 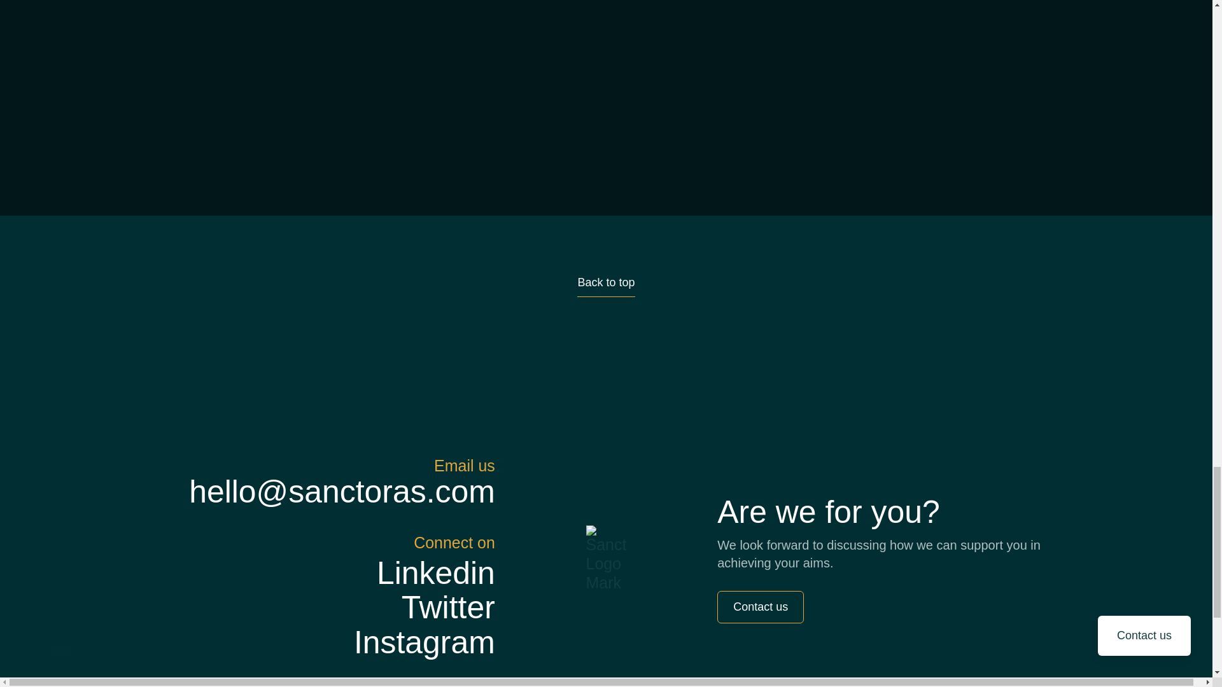 I want to click on Instagram, so click(x=424, y=642).